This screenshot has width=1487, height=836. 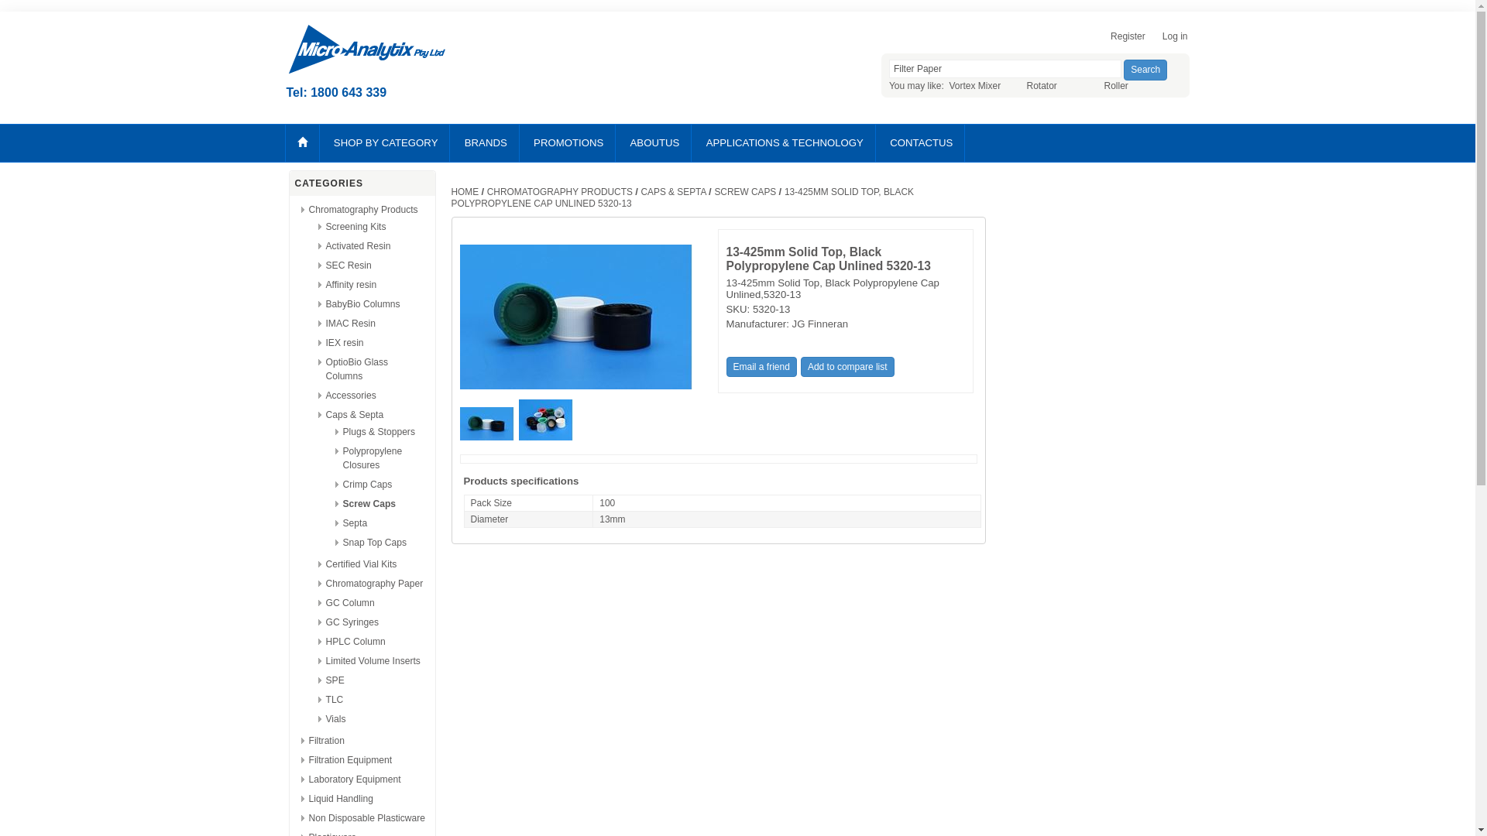 What do you see at coordinates (355, 227) in the screenshot?
I see `Screening Kits` at bounding box center [355, 227].